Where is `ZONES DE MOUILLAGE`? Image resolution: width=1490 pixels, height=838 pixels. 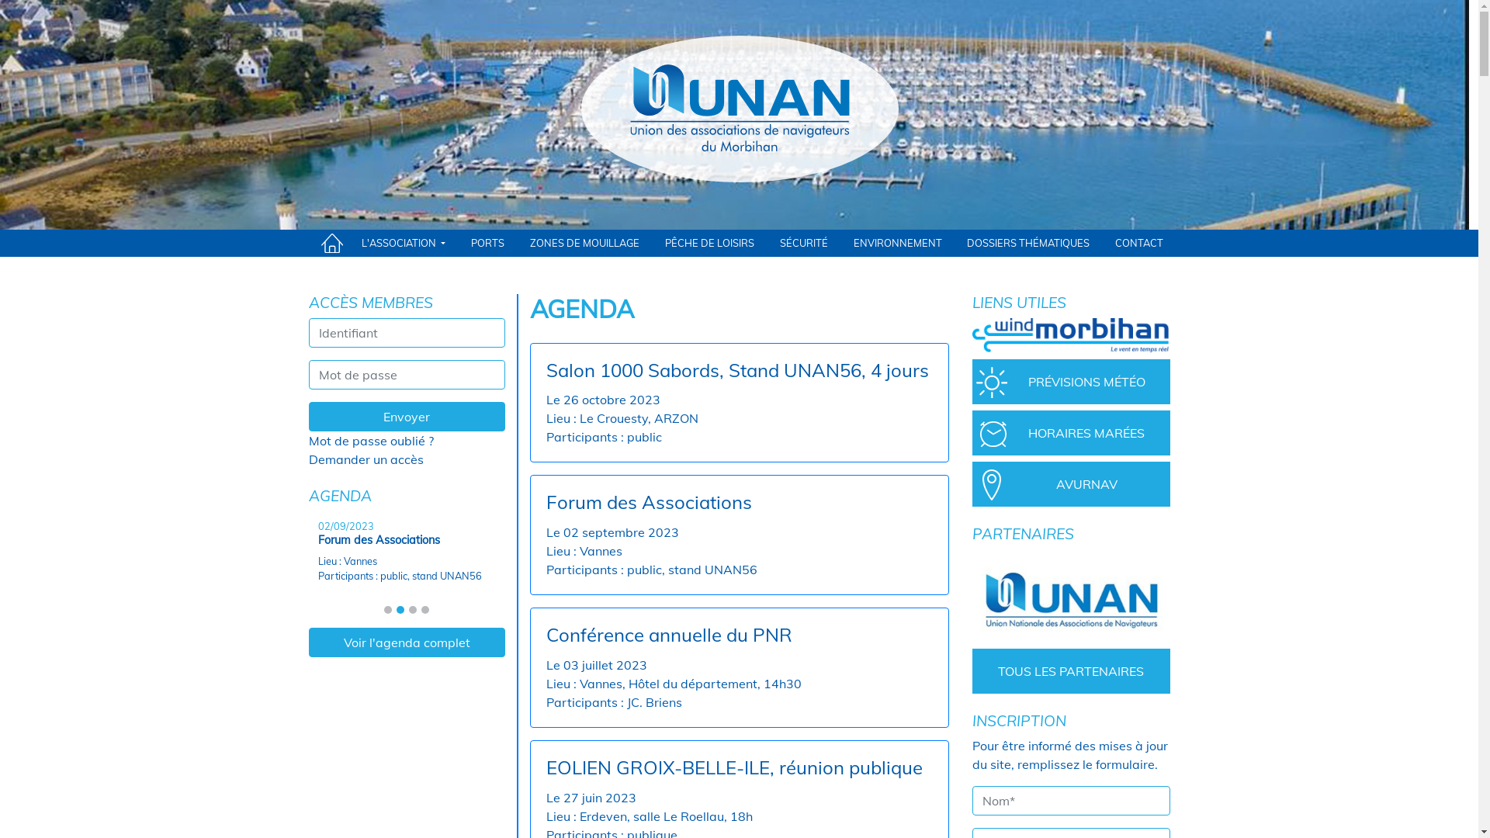
ZONES DE MOUILLAGE is located at coordinates (585, 244).